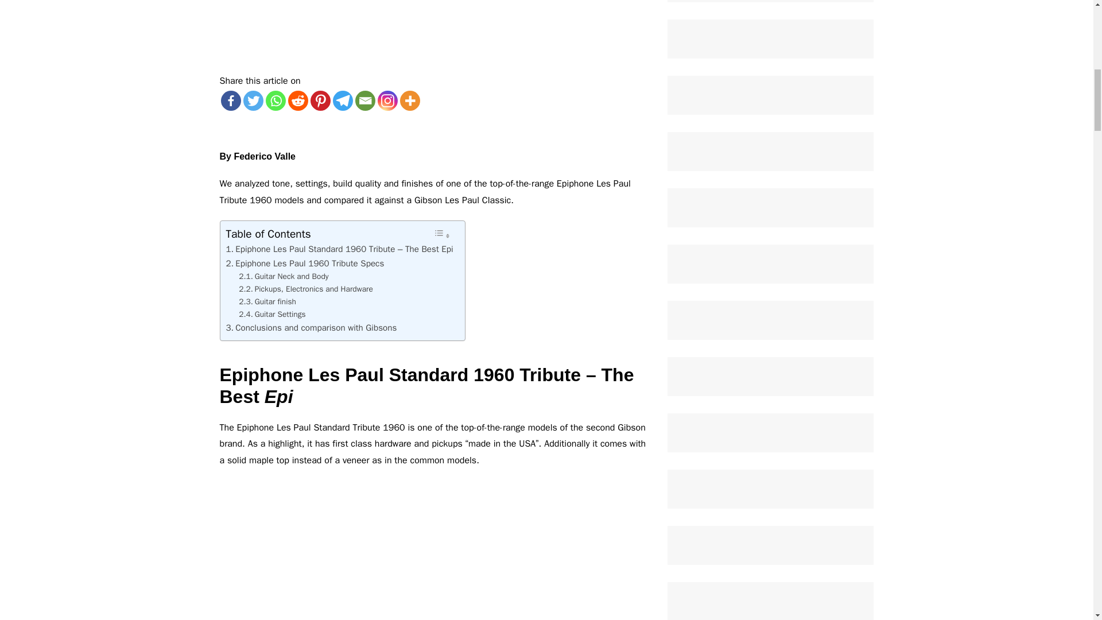 This screenshot has height=620, width=1102. What do you see at coordinates (230, 100) in the screenshot?
I see `Facebook` at bounding box center [230, 100].